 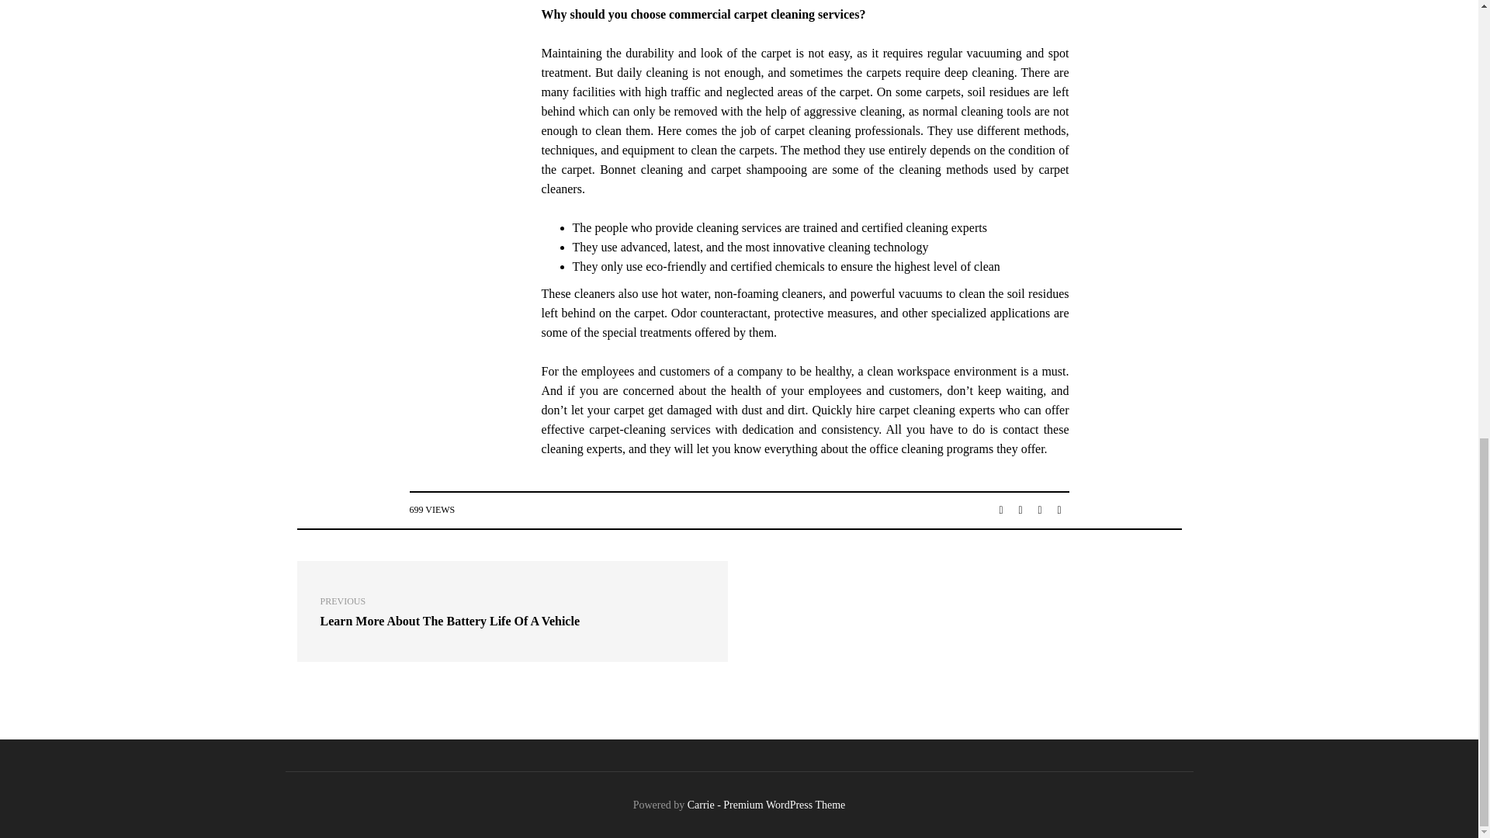 What do you see at coordinates (1059, 511) in the screenshot?
I see `Pin this` at bounding box center [1059, 511].